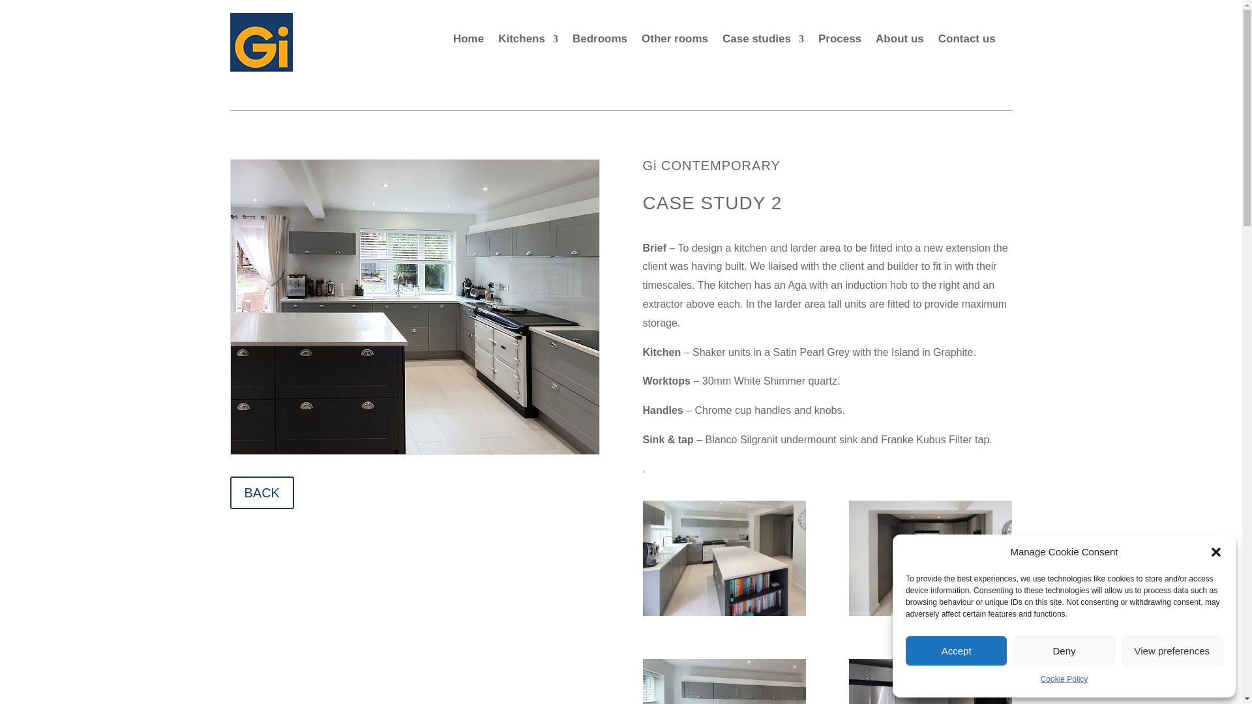  Describe the element at coordinates (528, 41) in the screenshot. I see `Kitchens` at that location.